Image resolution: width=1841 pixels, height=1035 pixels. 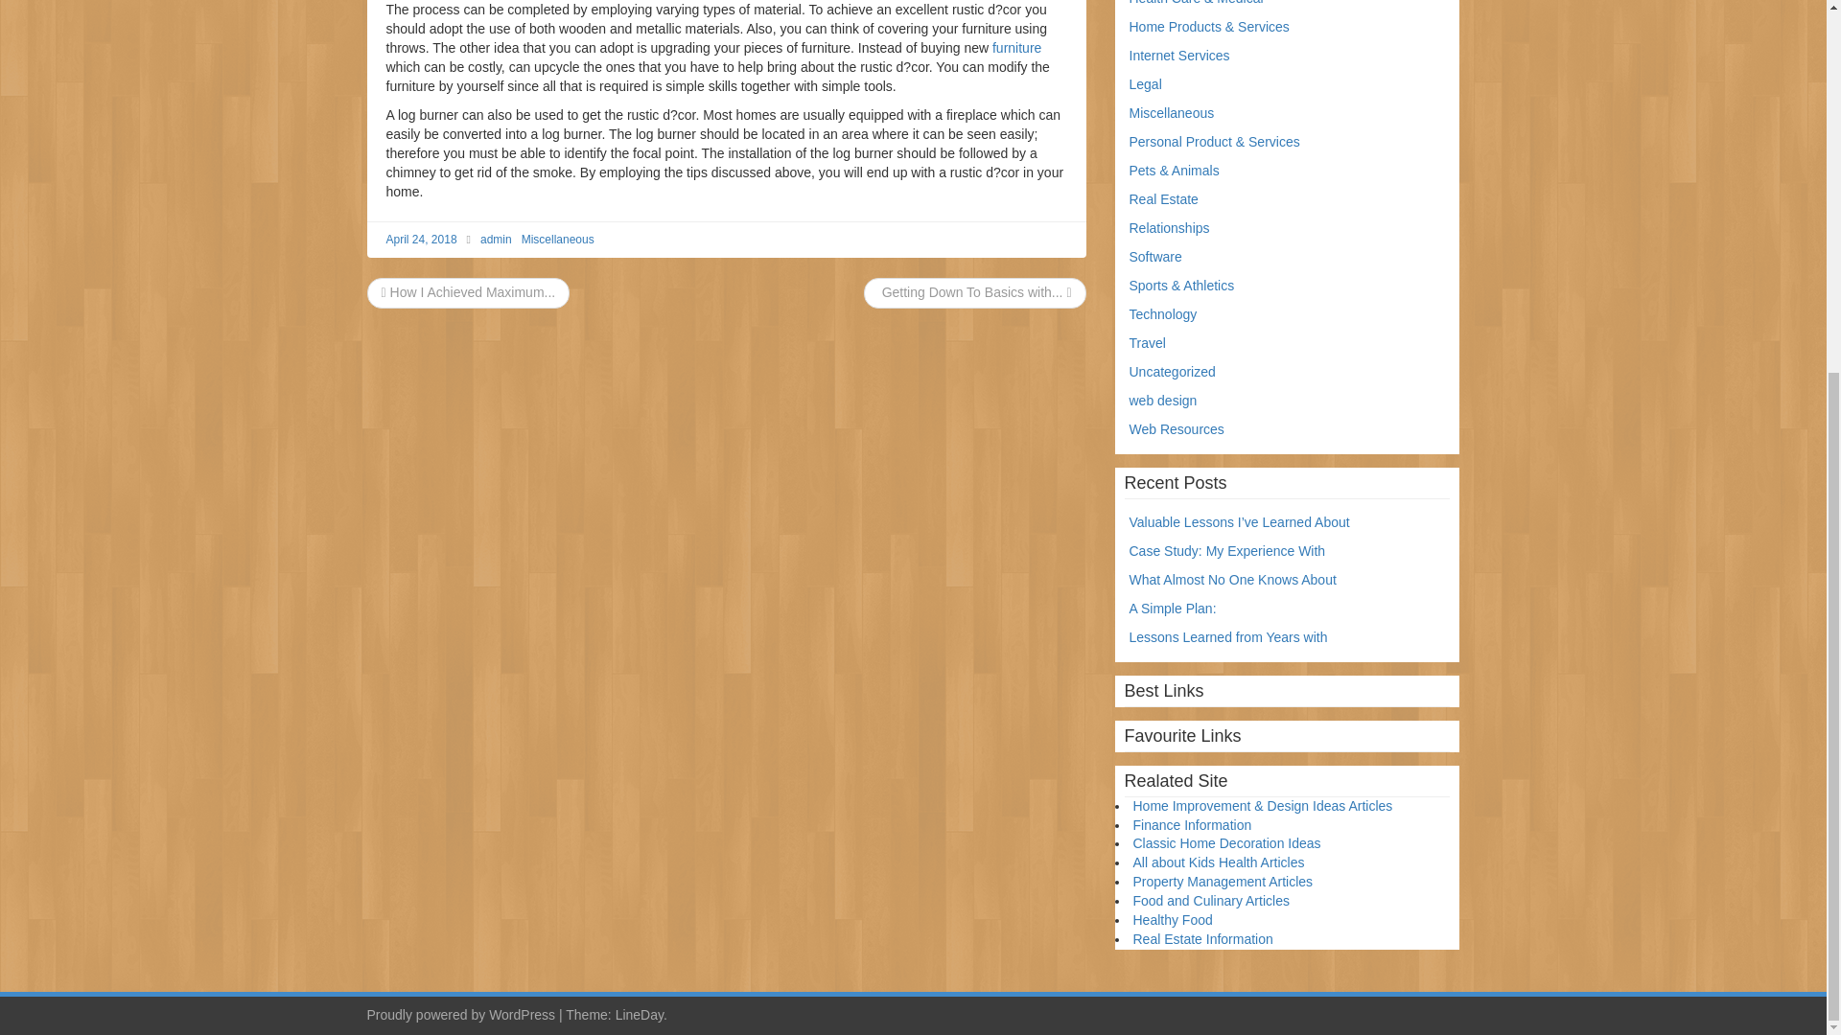 What do you see at coordinates (1177, 428) in the screenshot?
I see `Web Resources` at bounding box center [1177, 428].